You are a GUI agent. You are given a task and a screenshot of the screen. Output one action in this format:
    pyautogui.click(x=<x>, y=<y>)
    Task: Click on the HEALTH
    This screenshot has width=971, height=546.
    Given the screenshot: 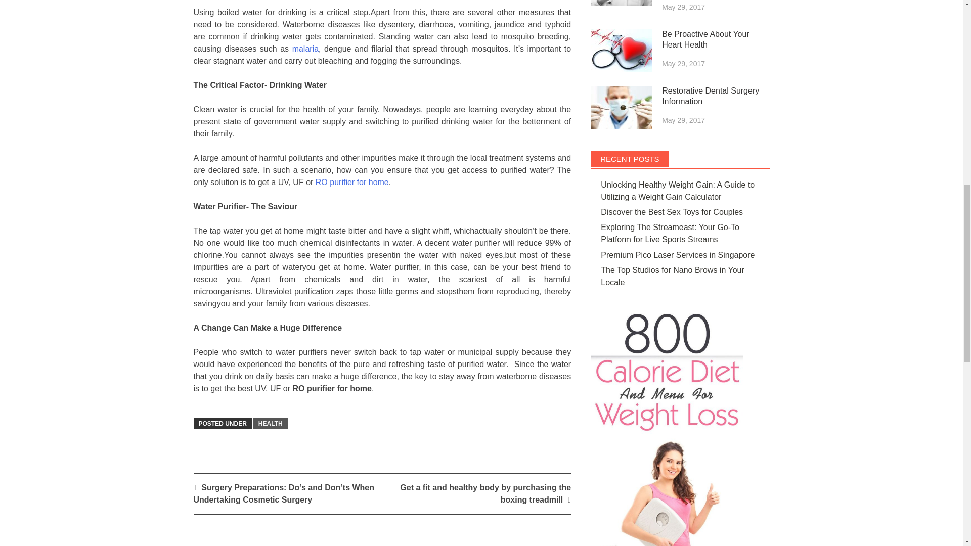 What is the action you would take?
    pyautogui.click(x=270, y=424)
    